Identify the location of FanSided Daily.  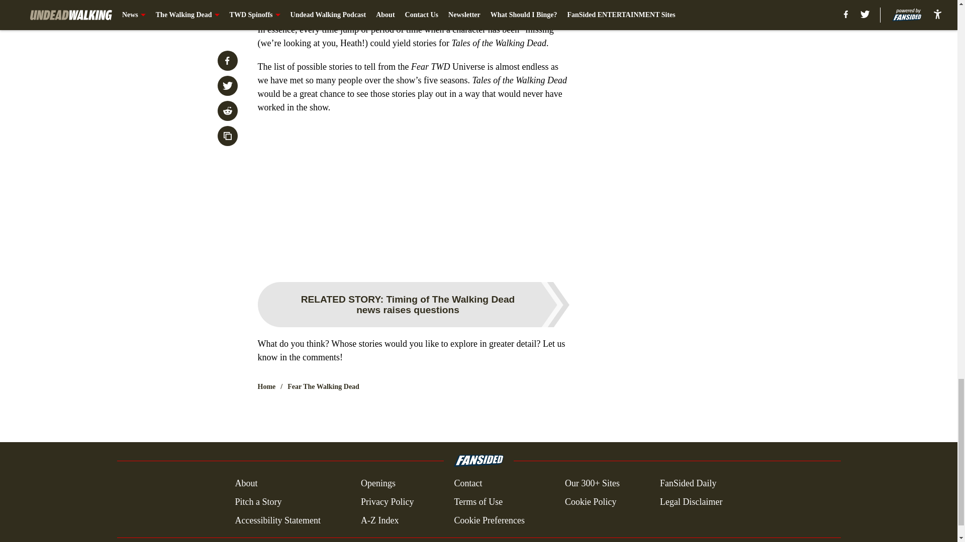
(689, 484).